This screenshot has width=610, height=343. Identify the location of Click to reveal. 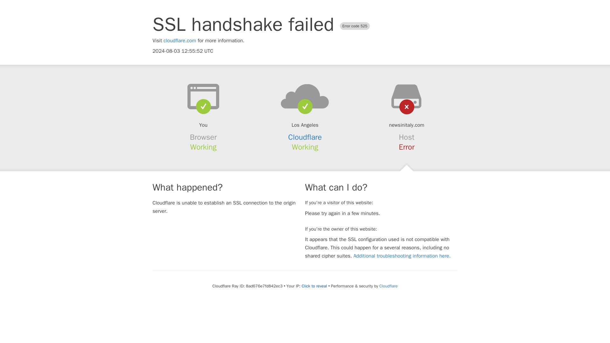
(315, 286).